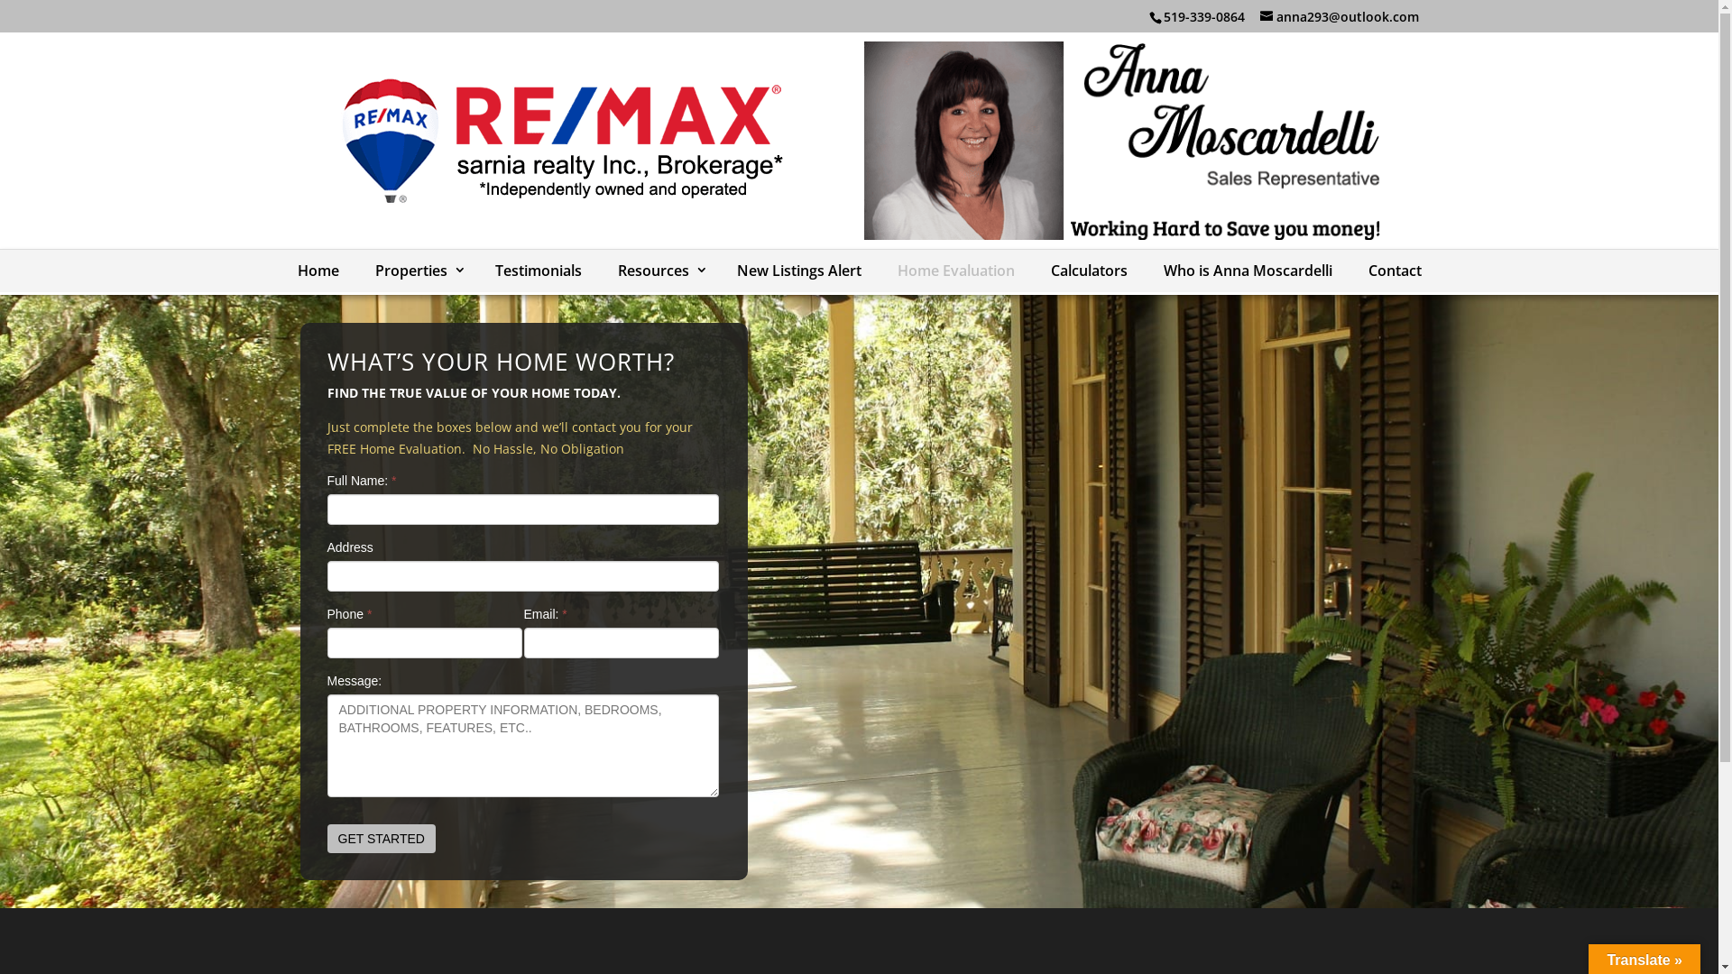 The image size is (1732, 974). Describe the element at coordinates (798, 271) in the screenshot. I see `New Listings Alert` at that location.